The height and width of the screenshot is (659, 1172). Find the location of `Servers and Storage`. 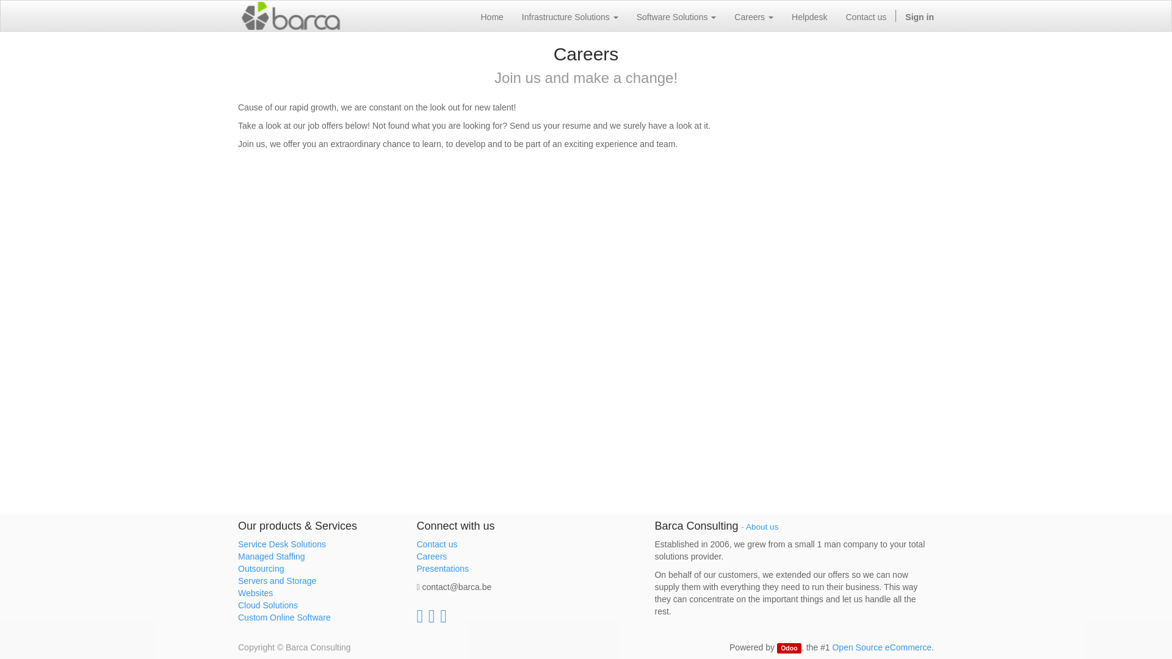

Servers and Storage is located at coordinates (277, 581).